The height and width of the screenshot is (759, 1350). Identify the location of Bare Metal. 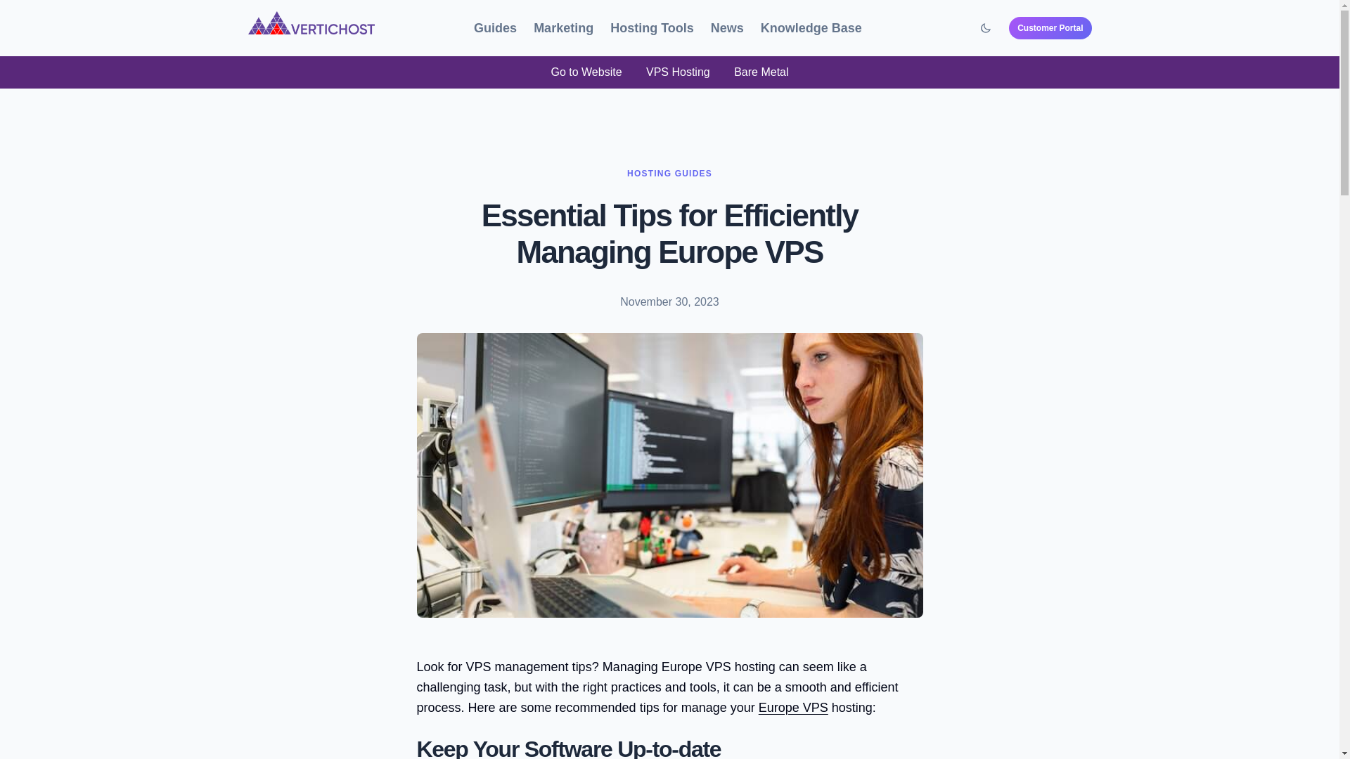
(761, 72).